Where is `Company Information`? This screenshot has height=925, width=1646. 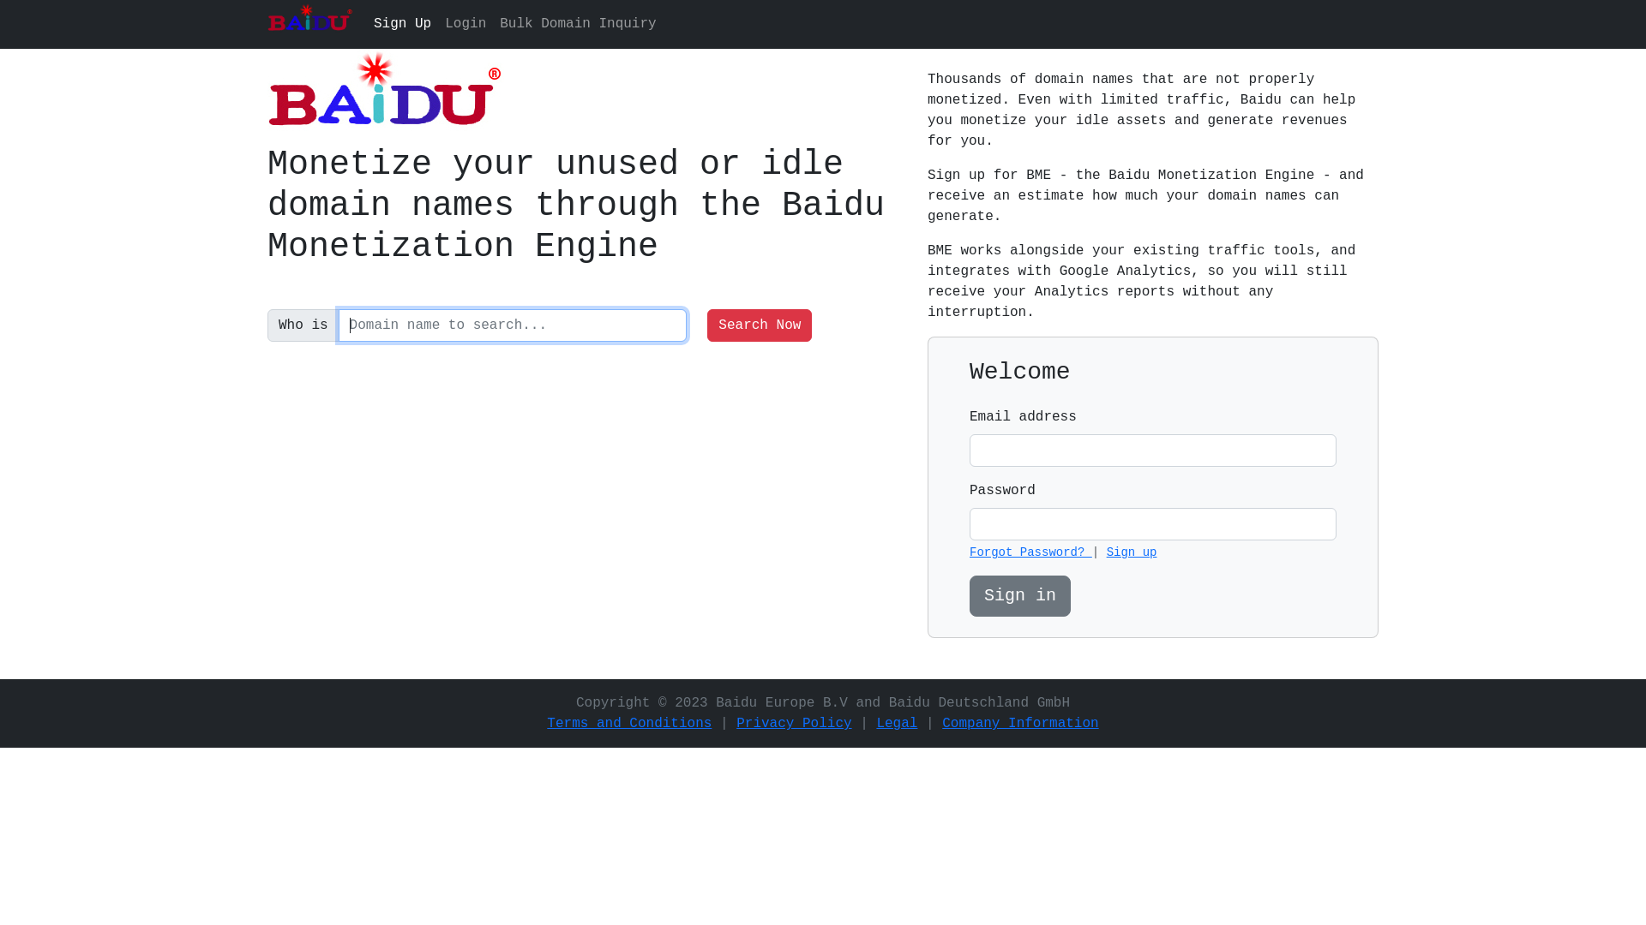 Company Information is located at coordinates (1020, 724).